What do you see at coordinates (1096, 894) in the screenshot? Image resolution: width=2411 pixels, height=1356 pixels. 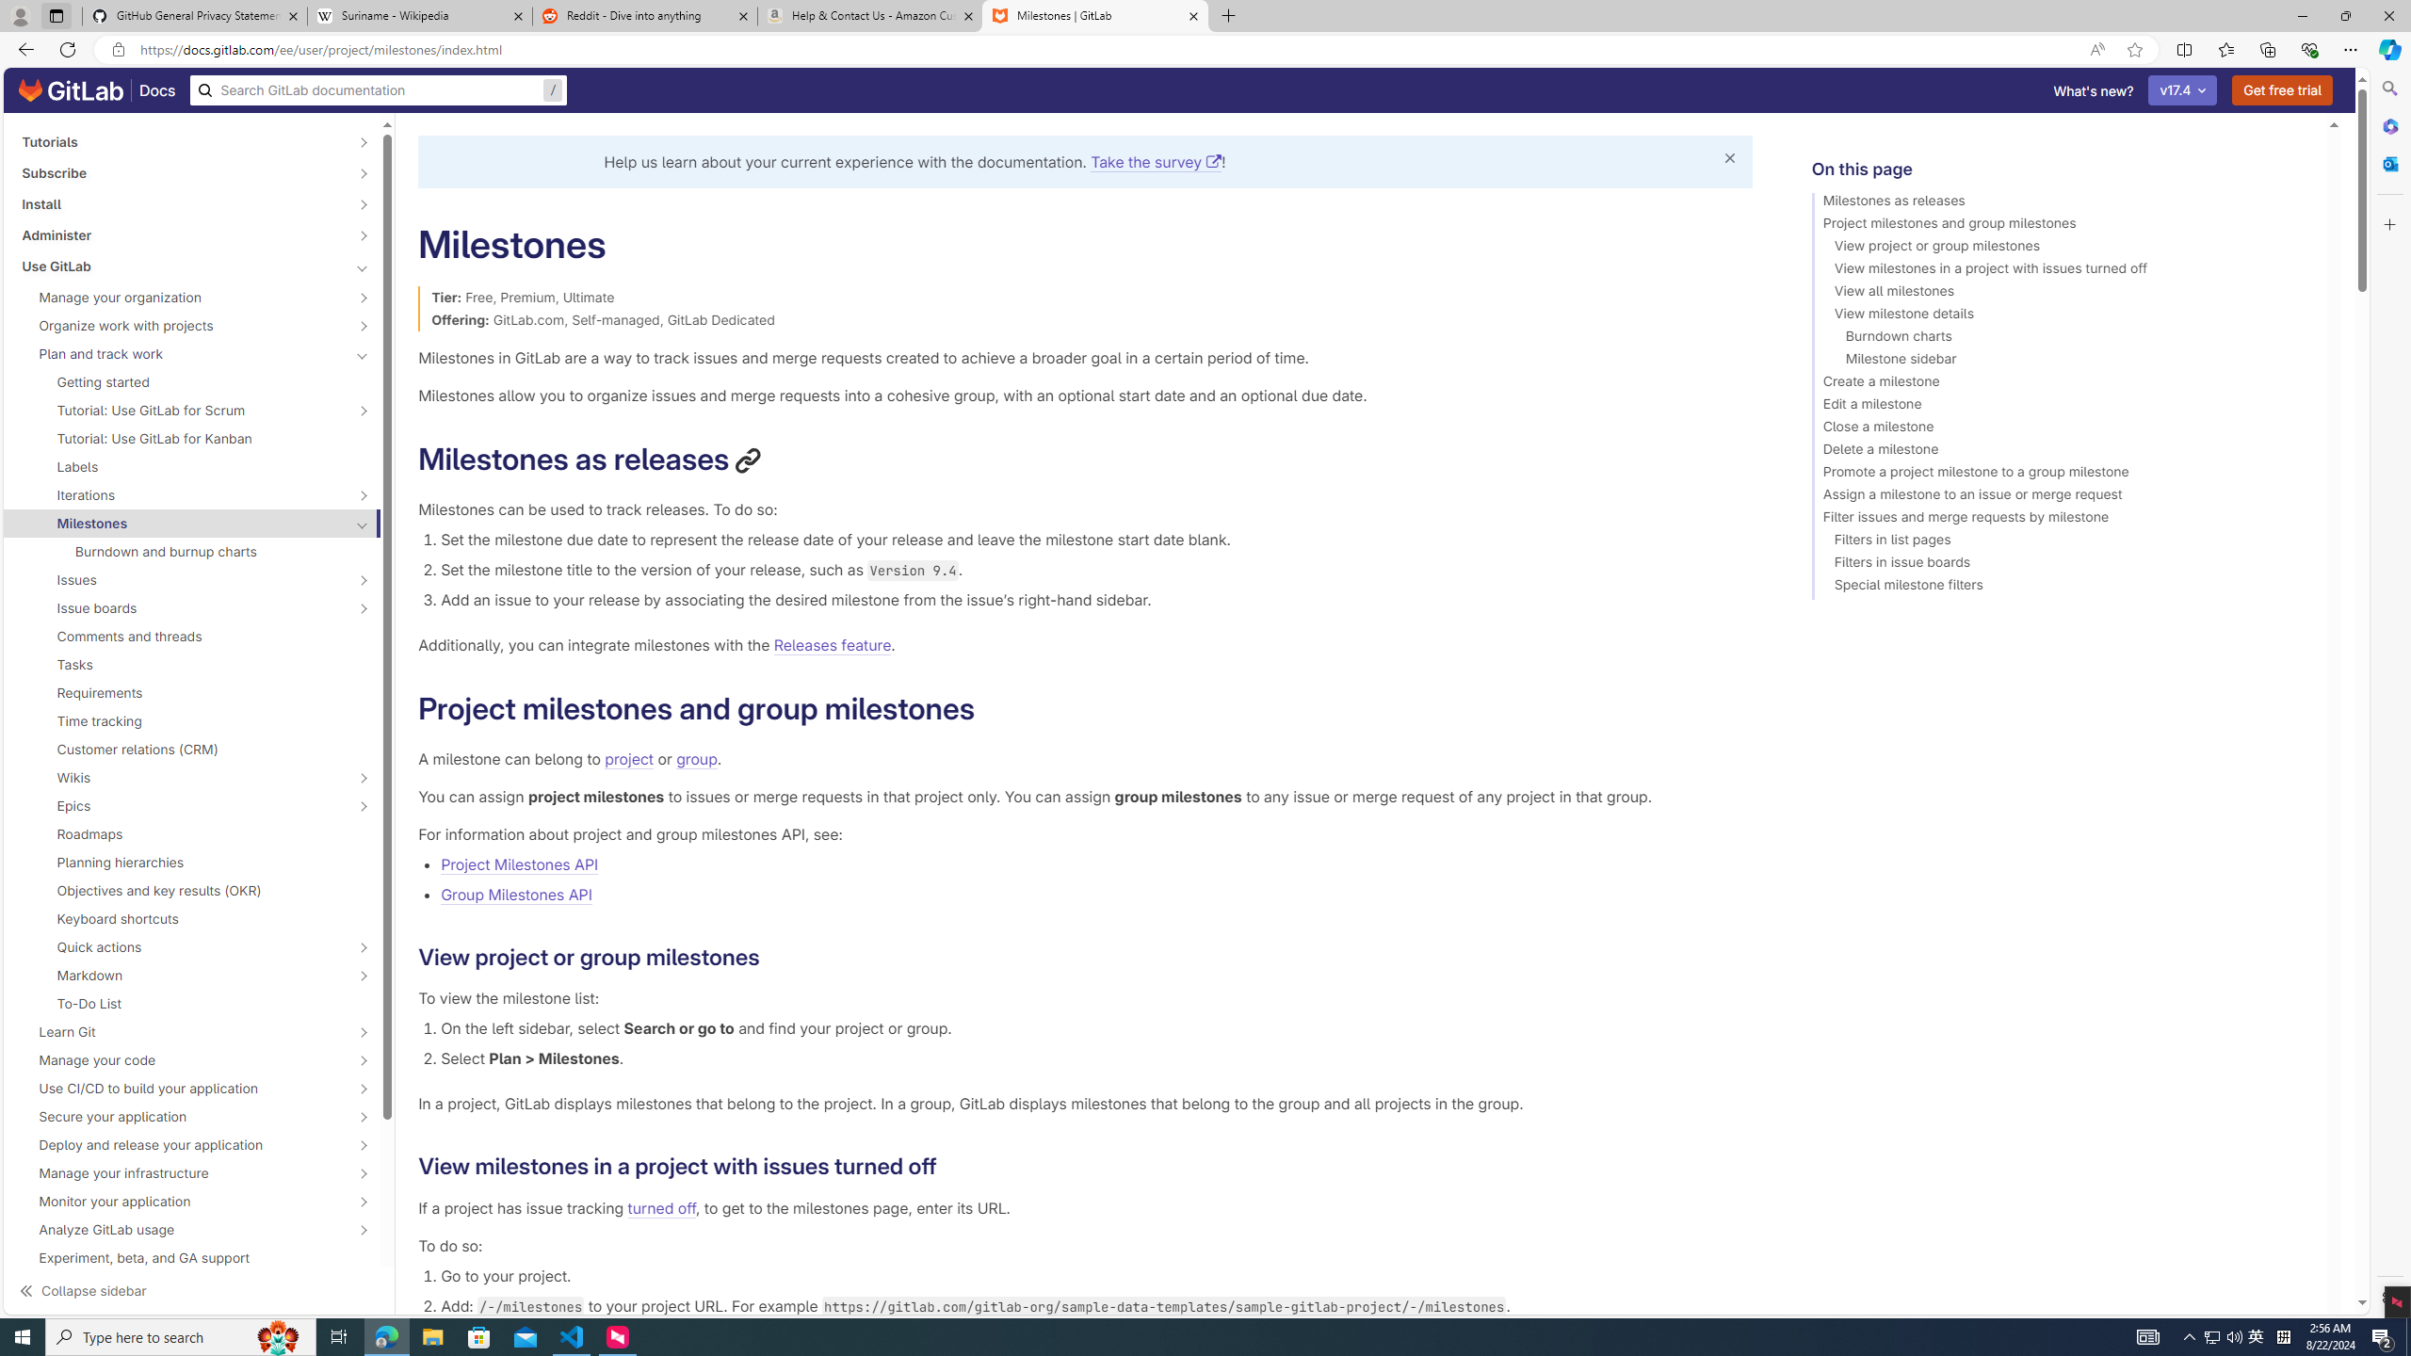 I see `Group Milestones API` at bounding box center [1096, 894].